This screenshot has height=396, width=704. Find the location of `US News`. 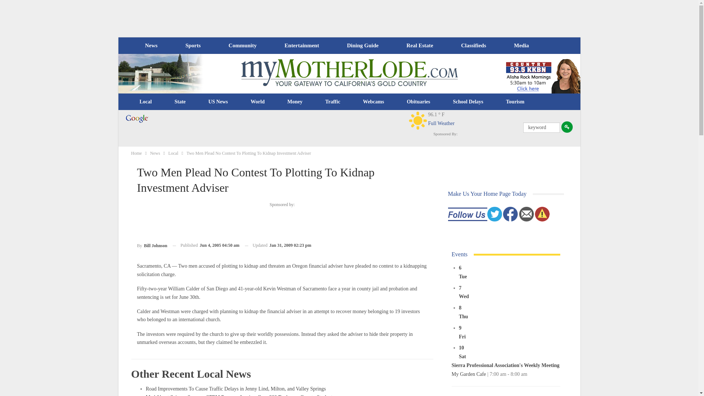

US News is located at coordinates (218, 102).